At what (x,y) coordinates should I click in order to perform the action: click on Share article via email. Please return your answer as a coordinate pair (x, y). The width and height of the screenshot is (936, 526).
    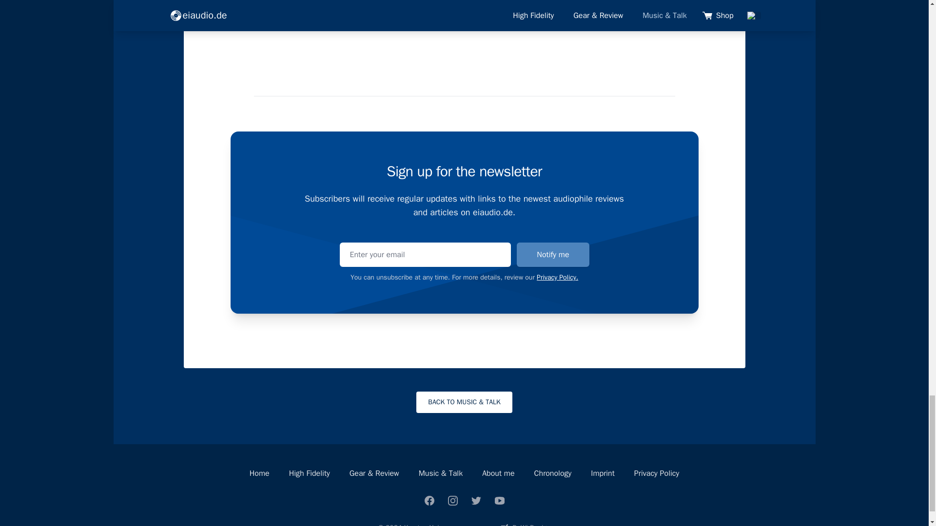
    Looking at the image, I should click on (292, 2).